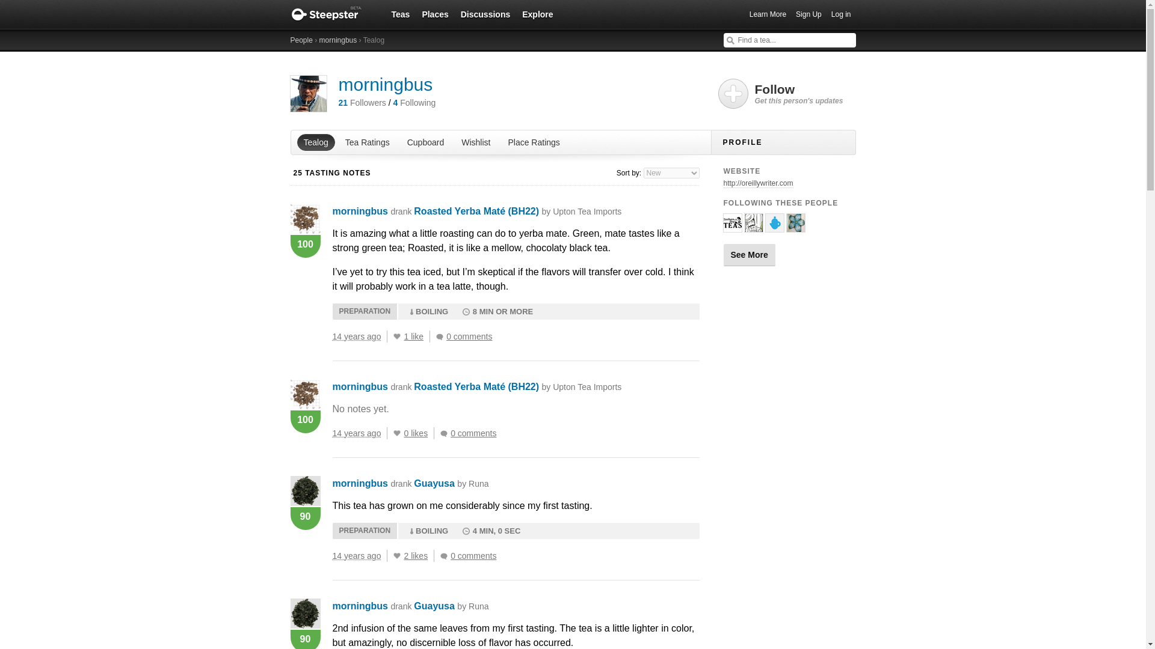  I want to click on 2010-05-24T14:41:34Z, so click(356, 337).